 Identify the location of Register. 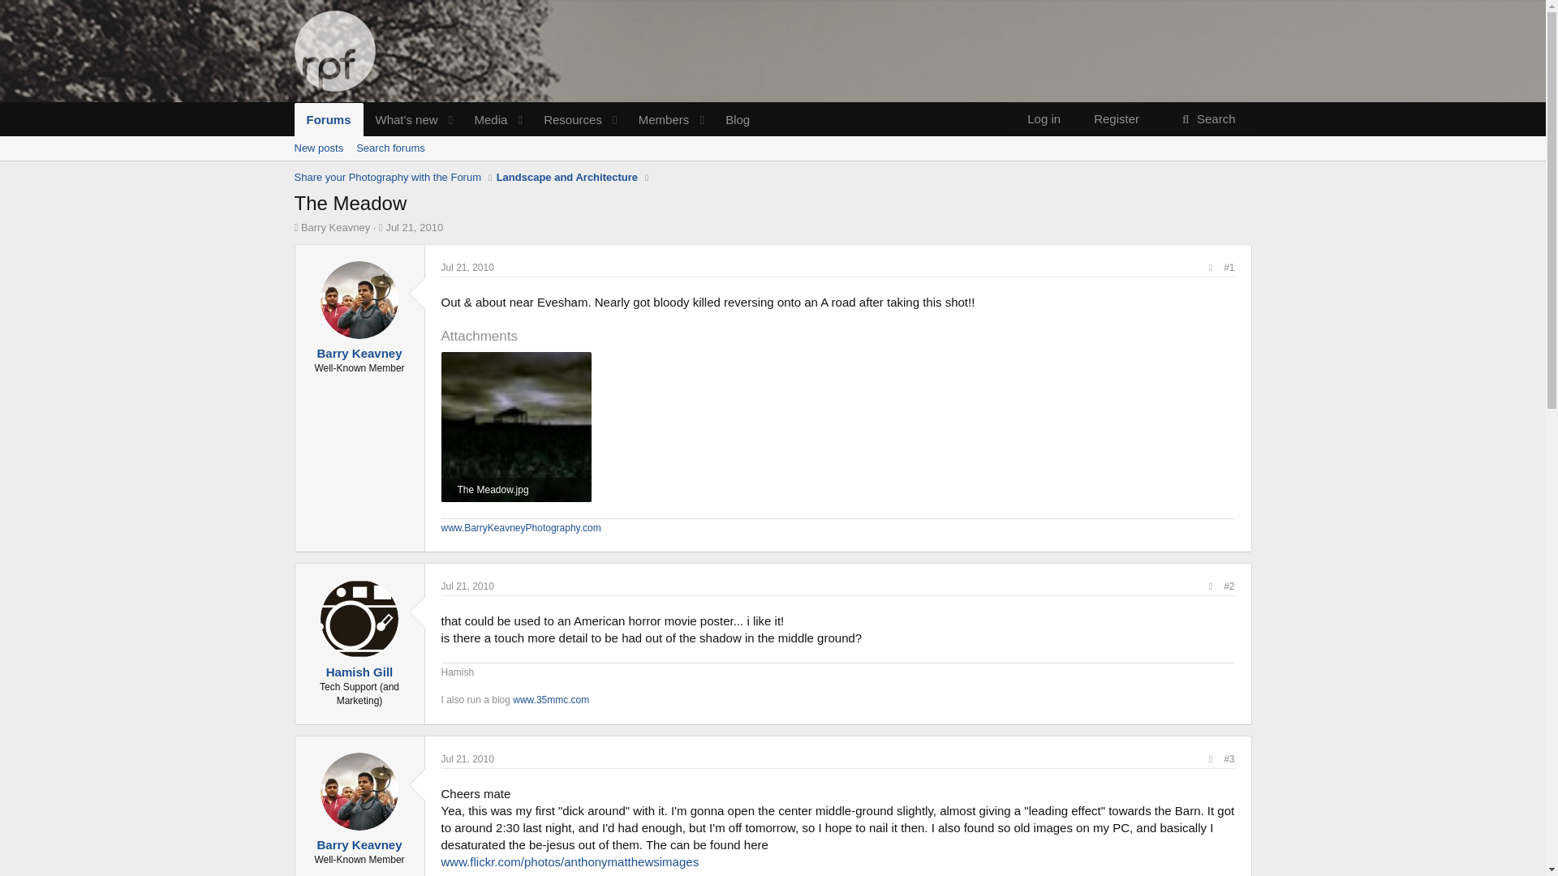
(516, 489).